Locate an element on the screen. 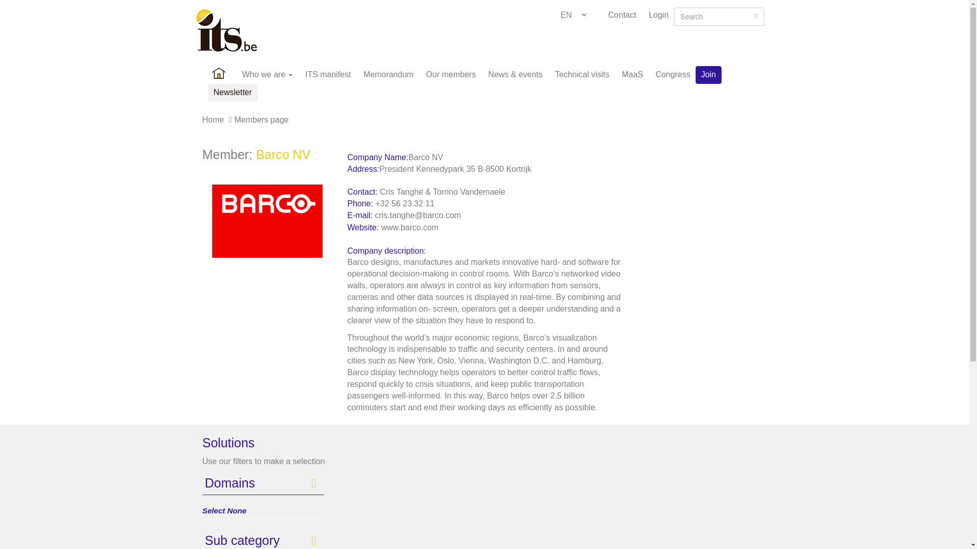 This screenshot has width=977, height=549. Our members is located at coordinates (451, 72).